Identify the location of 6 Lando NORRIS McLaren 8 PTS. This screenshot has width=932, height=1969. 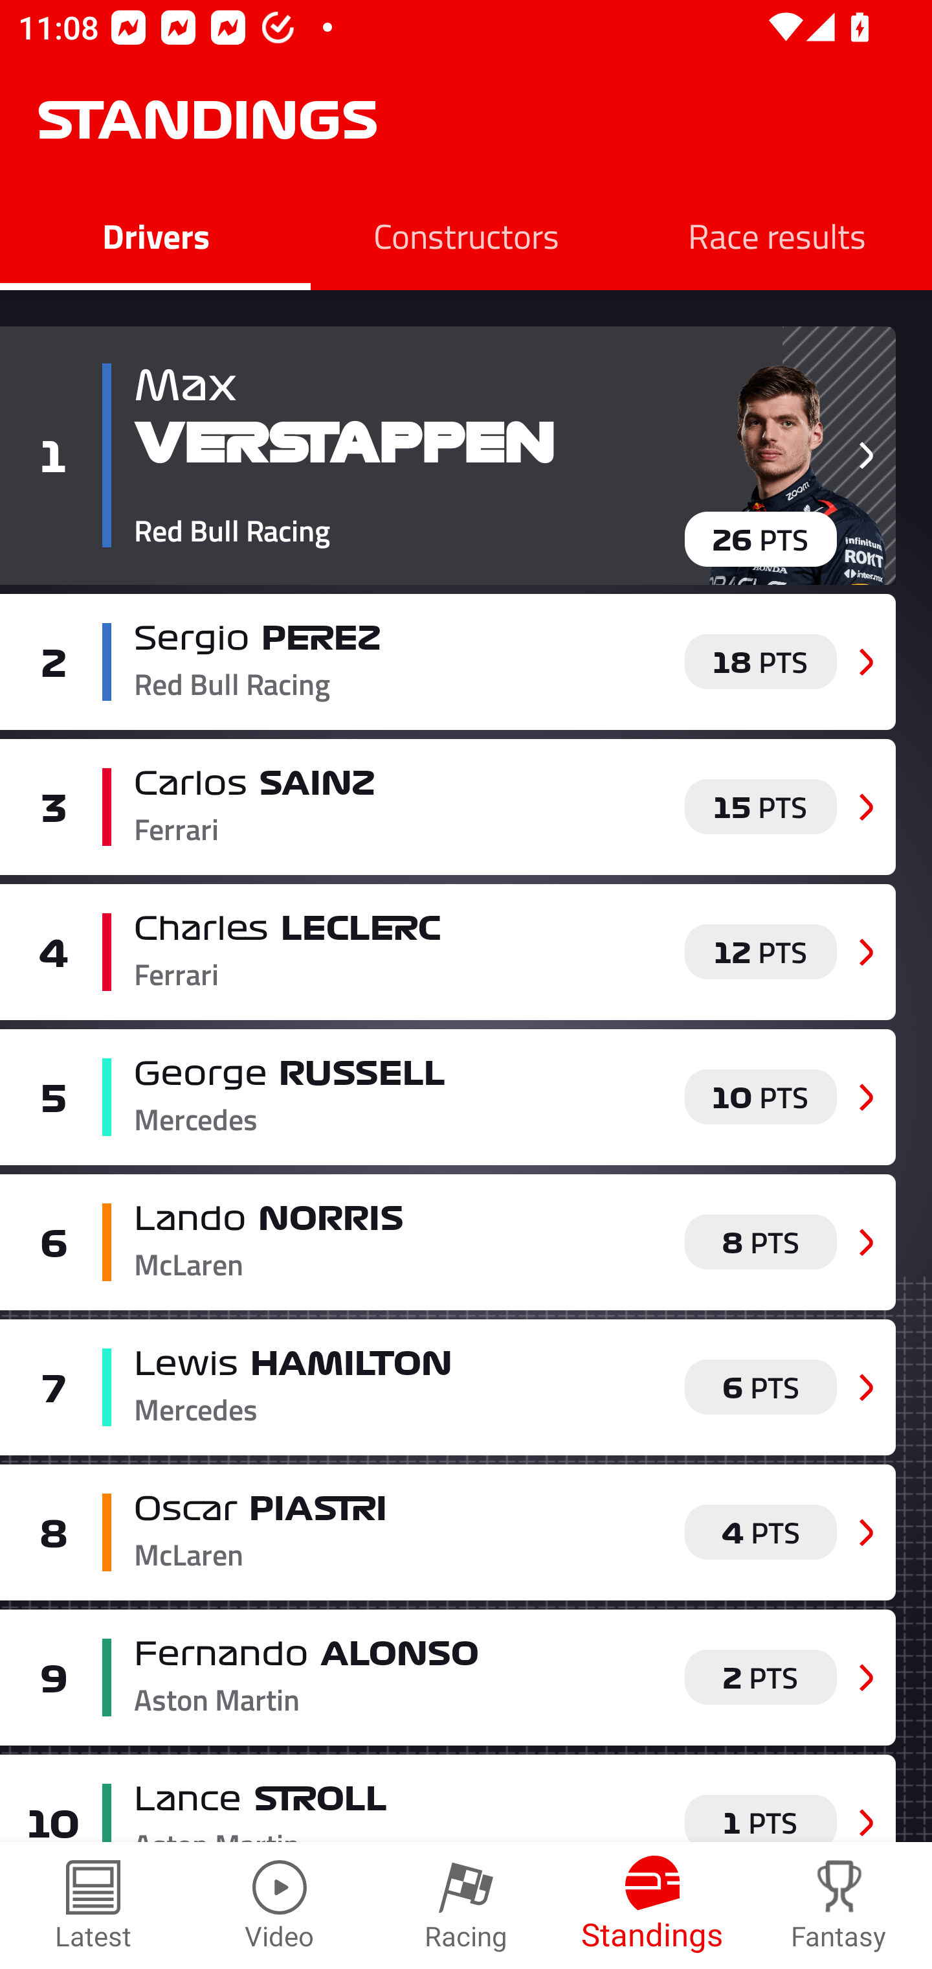
(448, 1241).